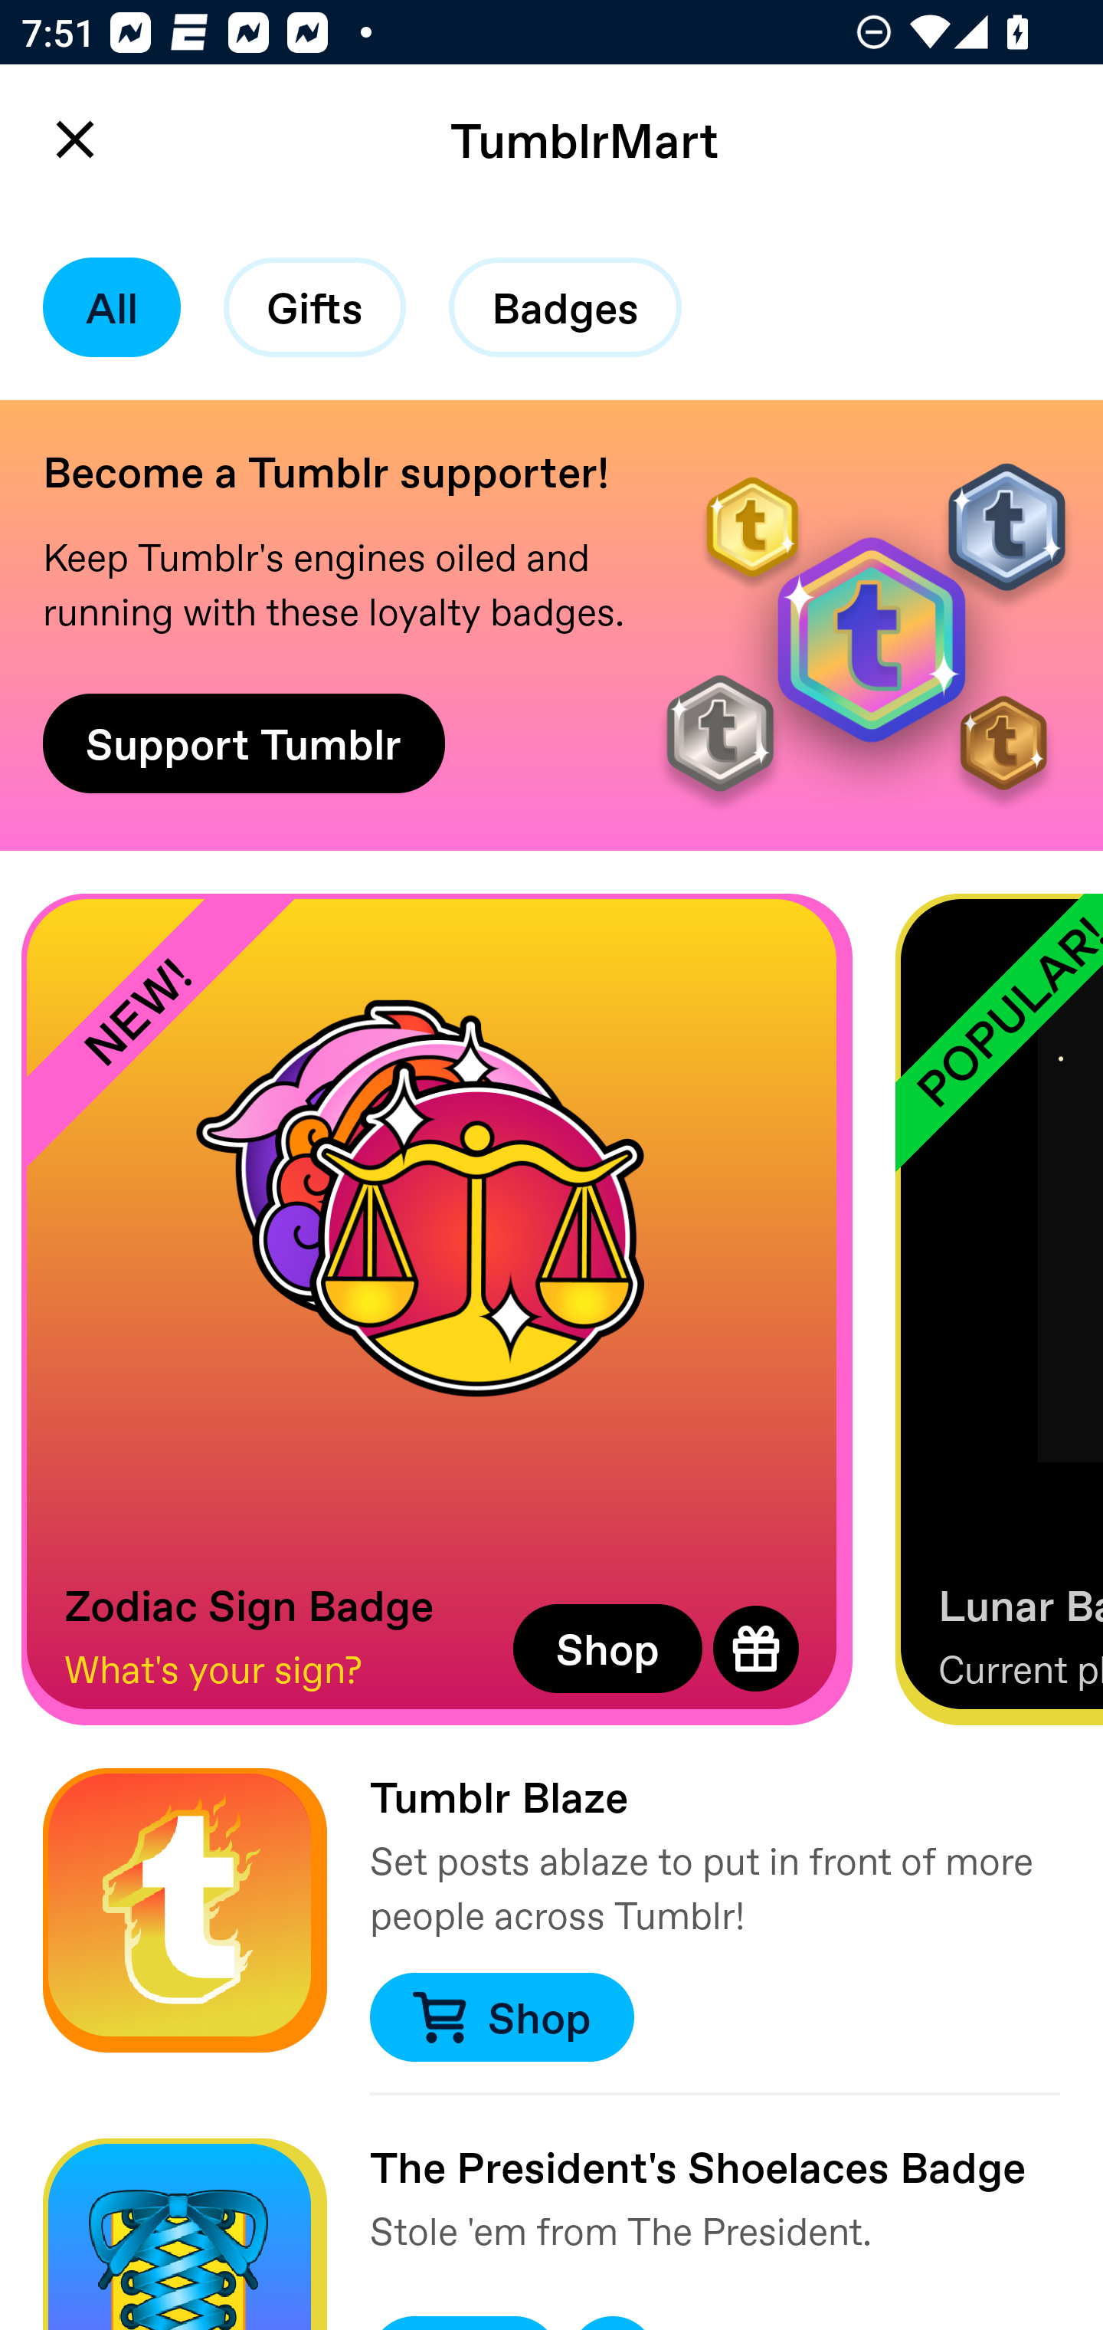  Describe the element at coordinates (607, 1648) in the screenshot. I see `Shop` at that location.